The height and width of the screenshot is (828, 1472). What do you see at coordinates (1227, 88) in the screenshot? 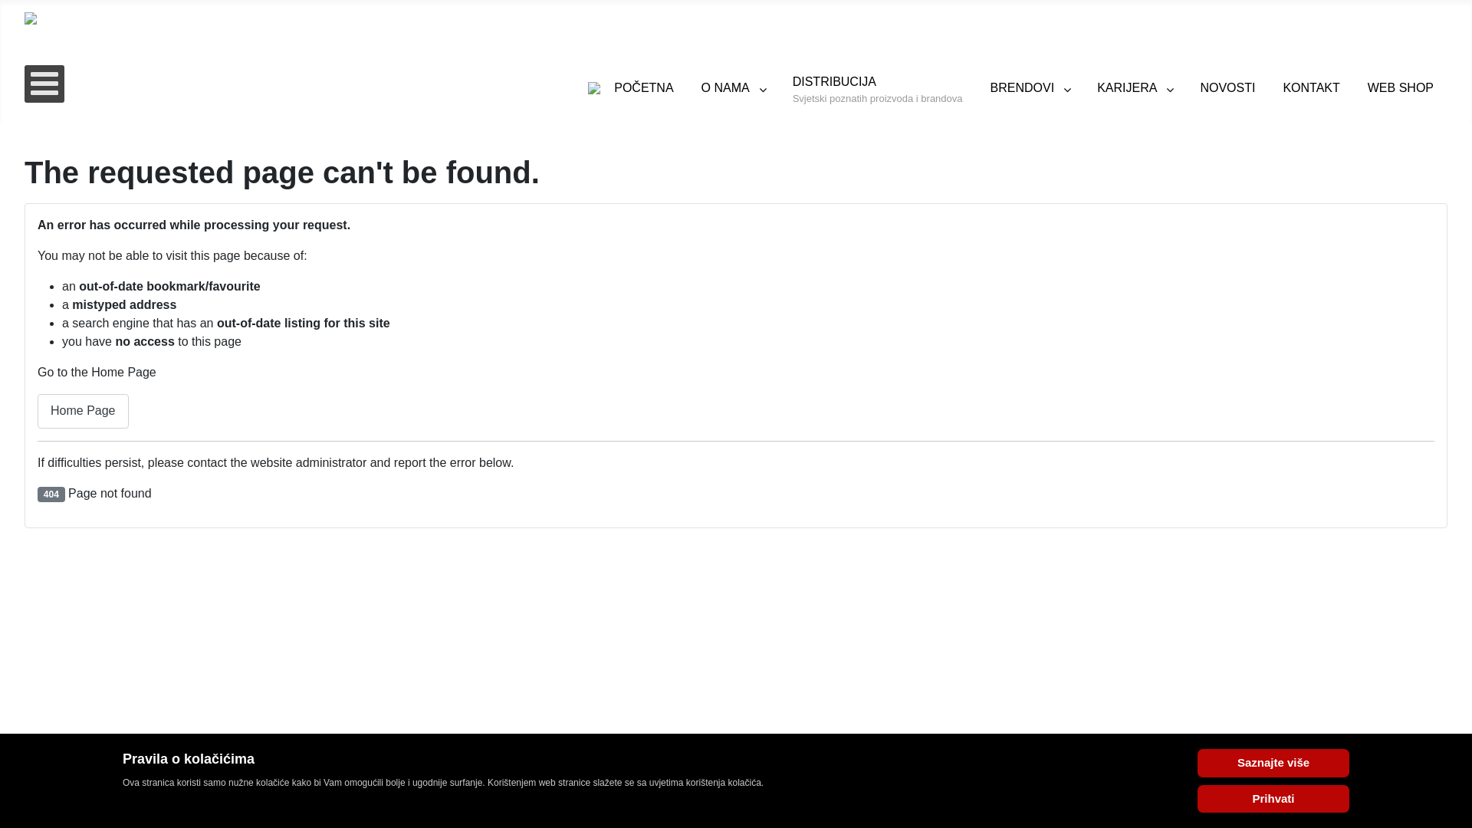
I see `NOVOSTI` at bounding box center [1227, 88].